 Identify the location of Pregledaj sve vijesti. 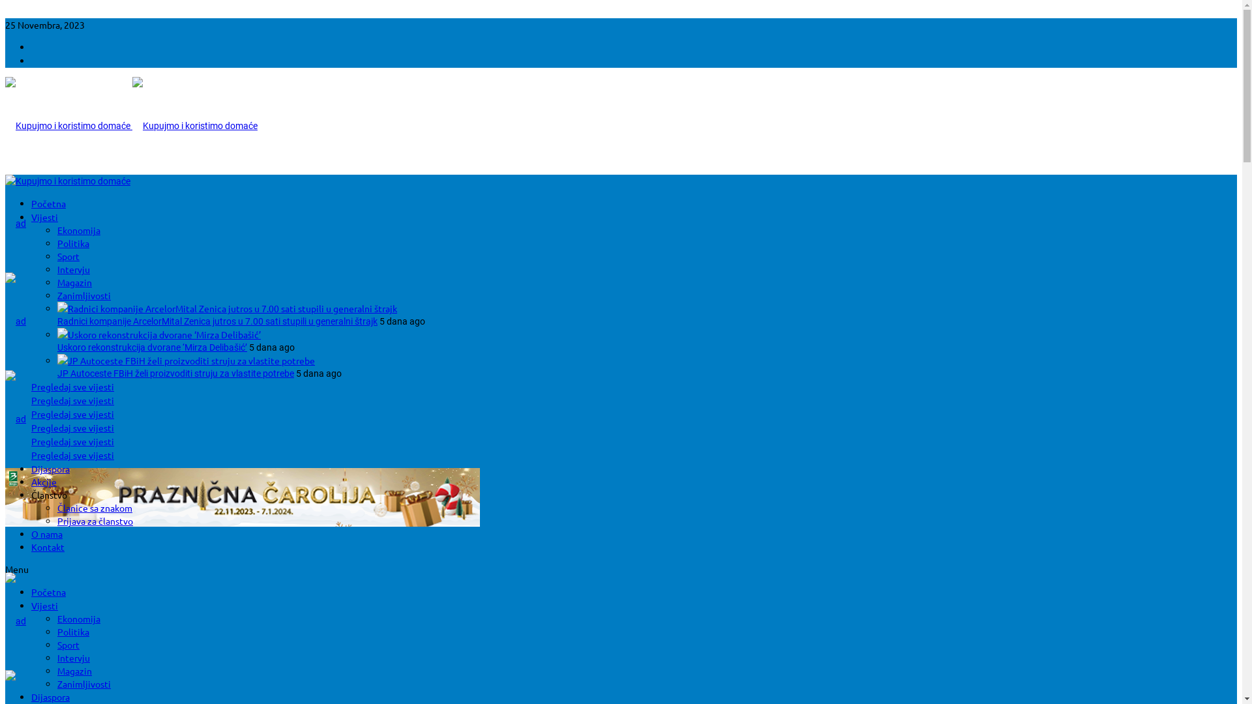
(73, 455).